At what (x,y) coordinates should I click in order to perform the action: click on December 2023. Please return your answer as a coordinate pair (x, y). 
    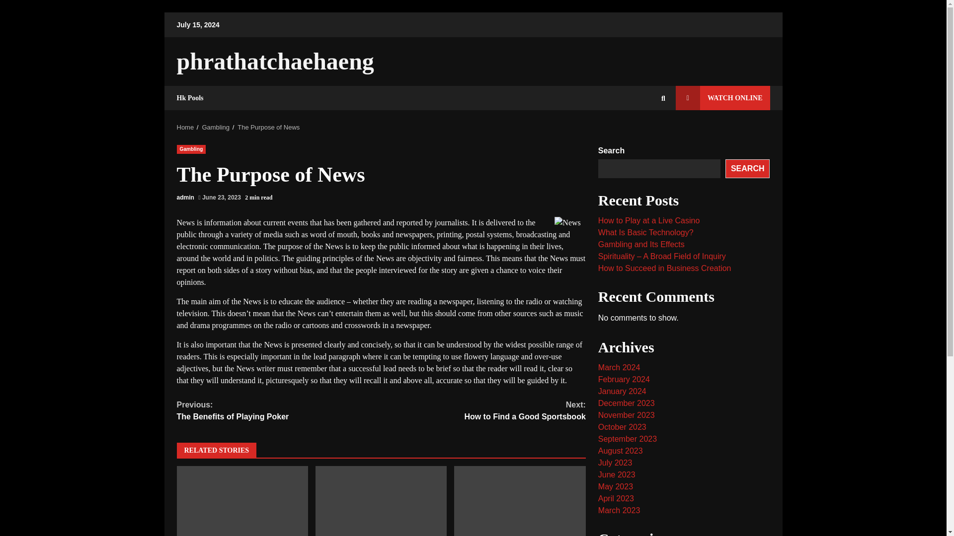
    Looking at the image, I should click on (190, 98).